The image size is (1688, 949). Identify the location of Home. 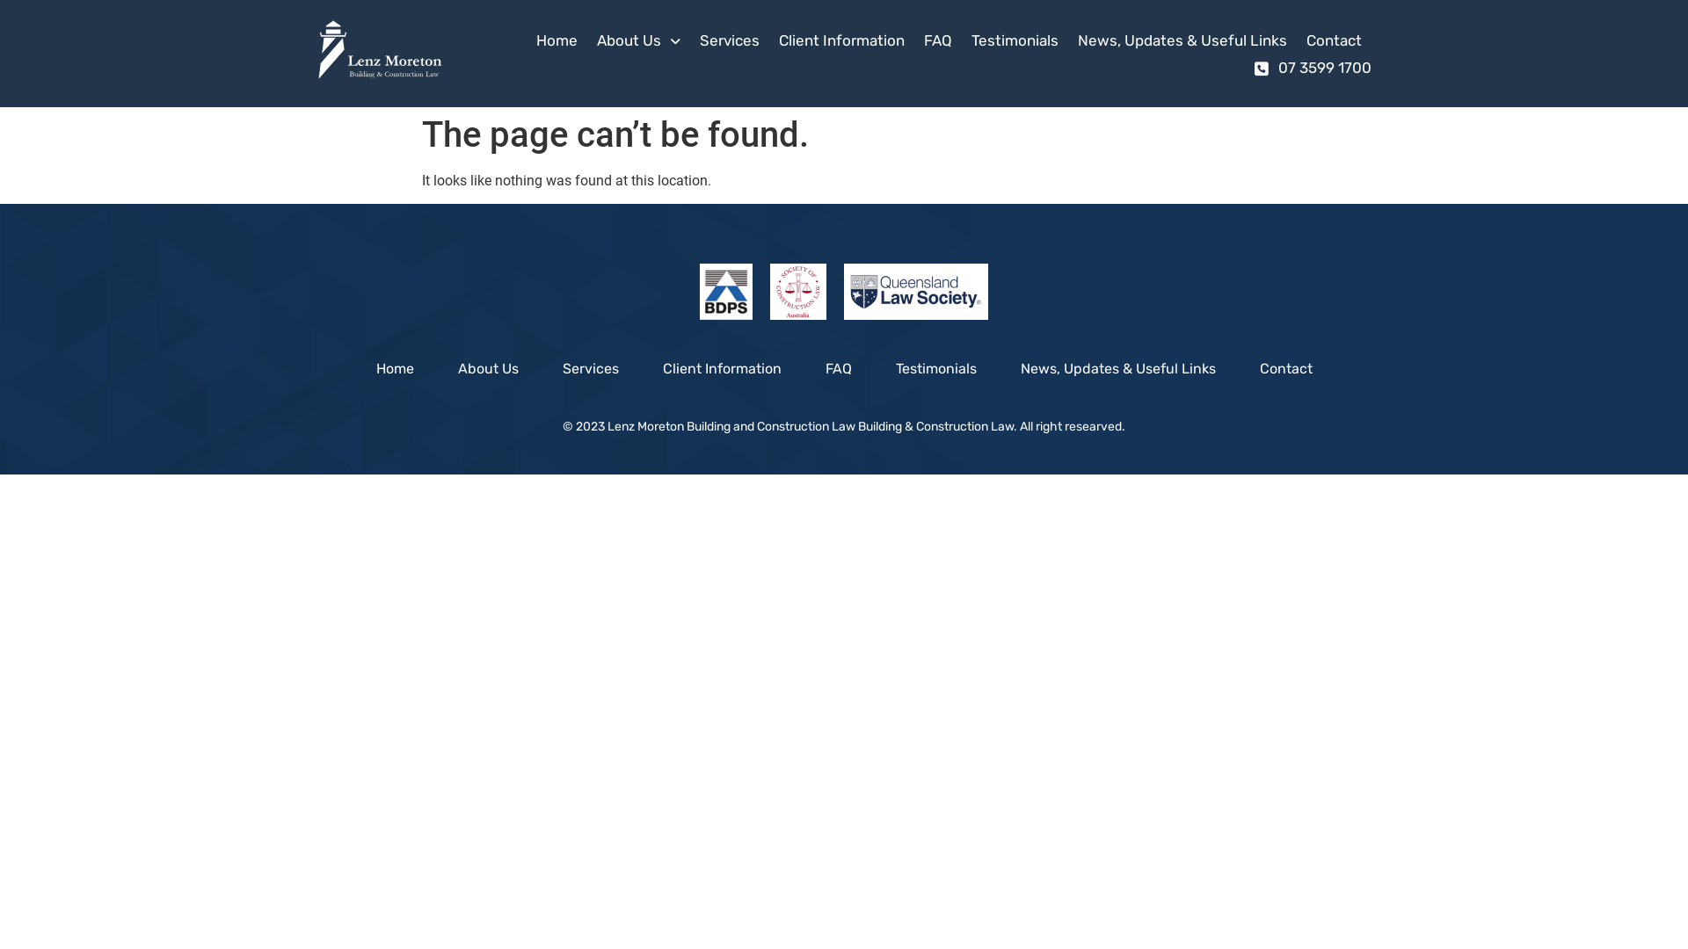
(394, 369).